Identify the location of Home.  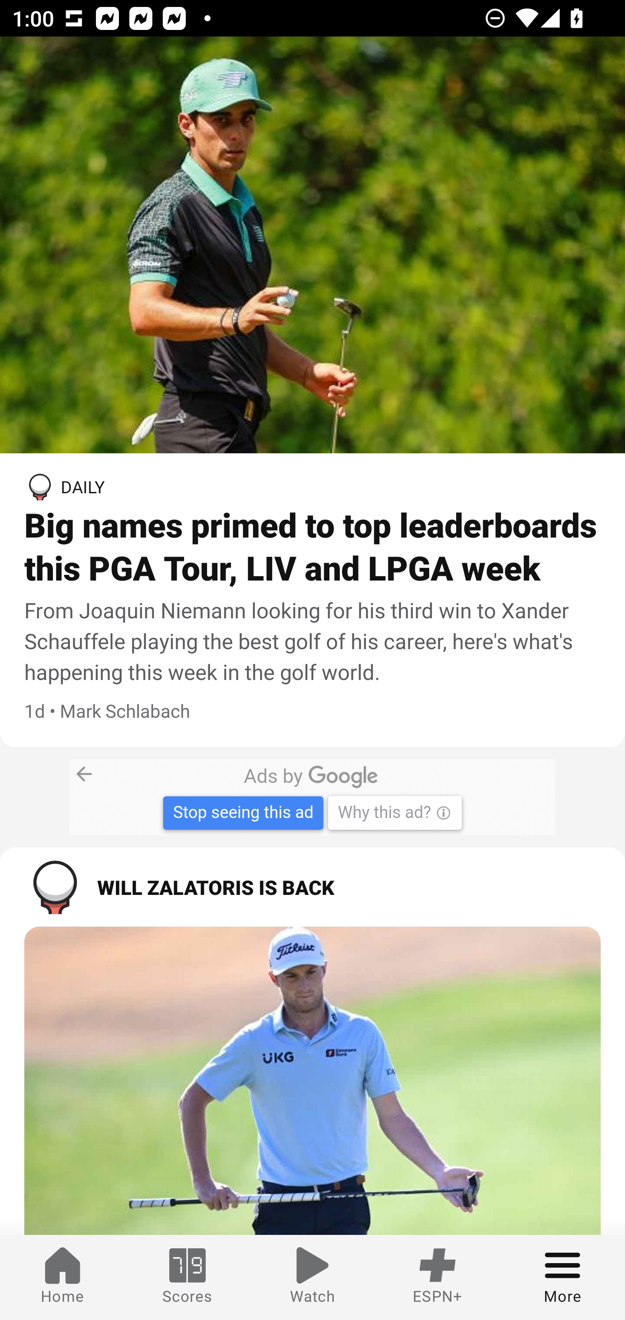
(62, 1277).